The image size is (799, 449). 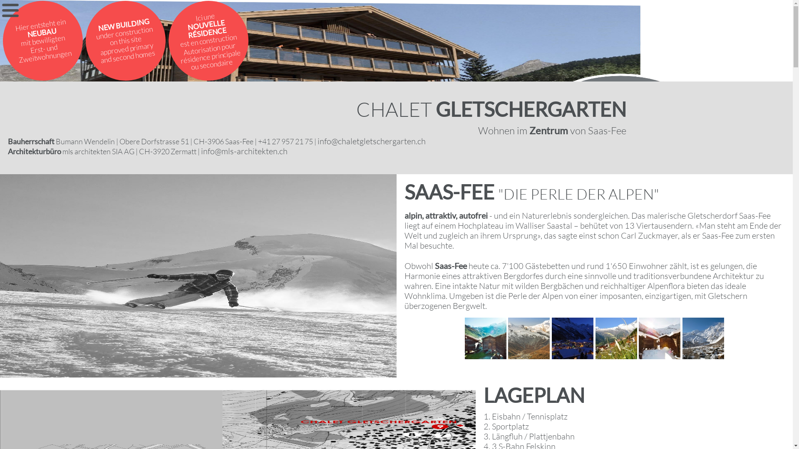 What do you see at coordinates (244, 151) in the screenshot?
I see `info@mls-architekten.ch` at bounding box center [244, 151].